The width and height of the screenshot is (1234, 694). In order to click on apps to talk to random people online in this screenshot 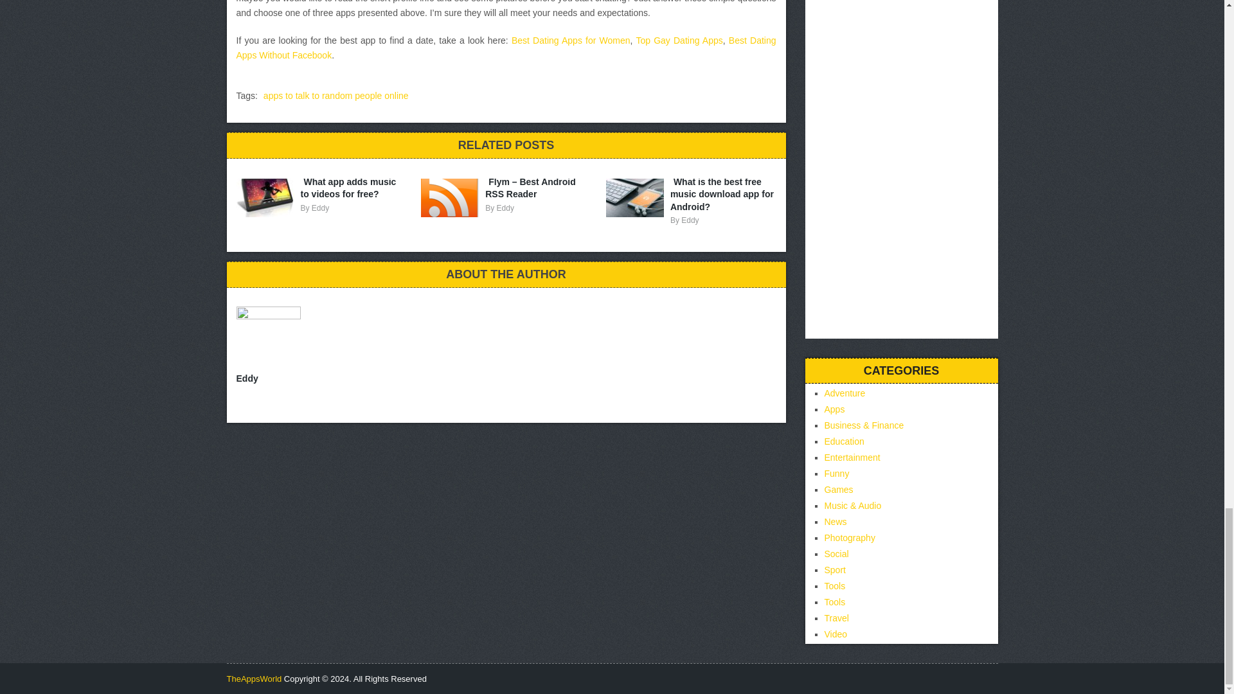, I will do `click(335, 95)`.